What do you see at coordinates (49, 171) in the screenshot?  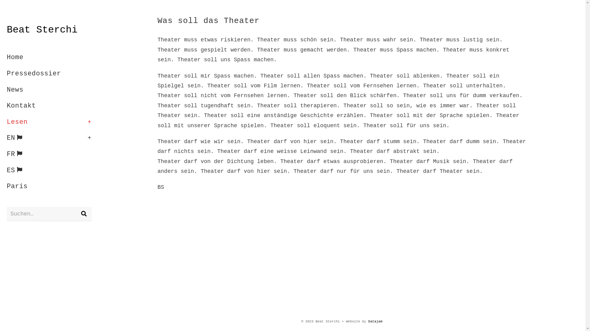 I see `ES` at bounding box center [49, 171].